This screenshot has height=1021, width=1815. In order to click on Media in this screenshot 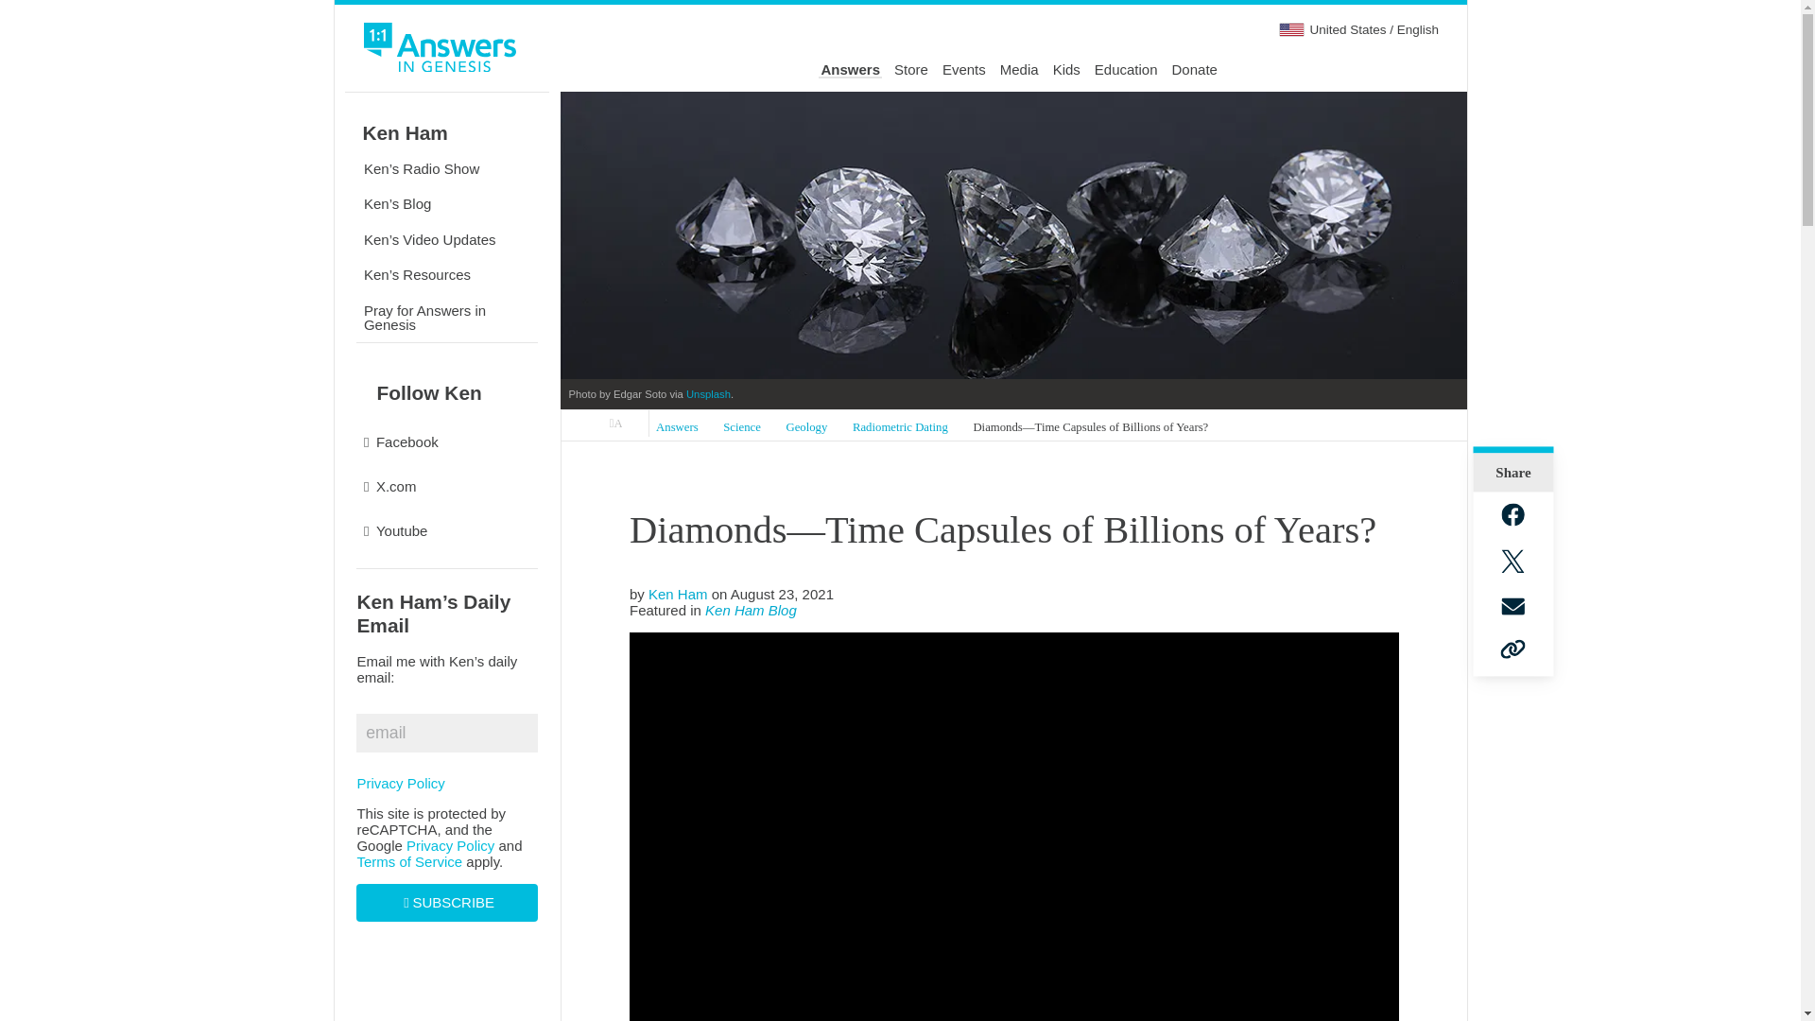, I will do `click(1019, 70)`.